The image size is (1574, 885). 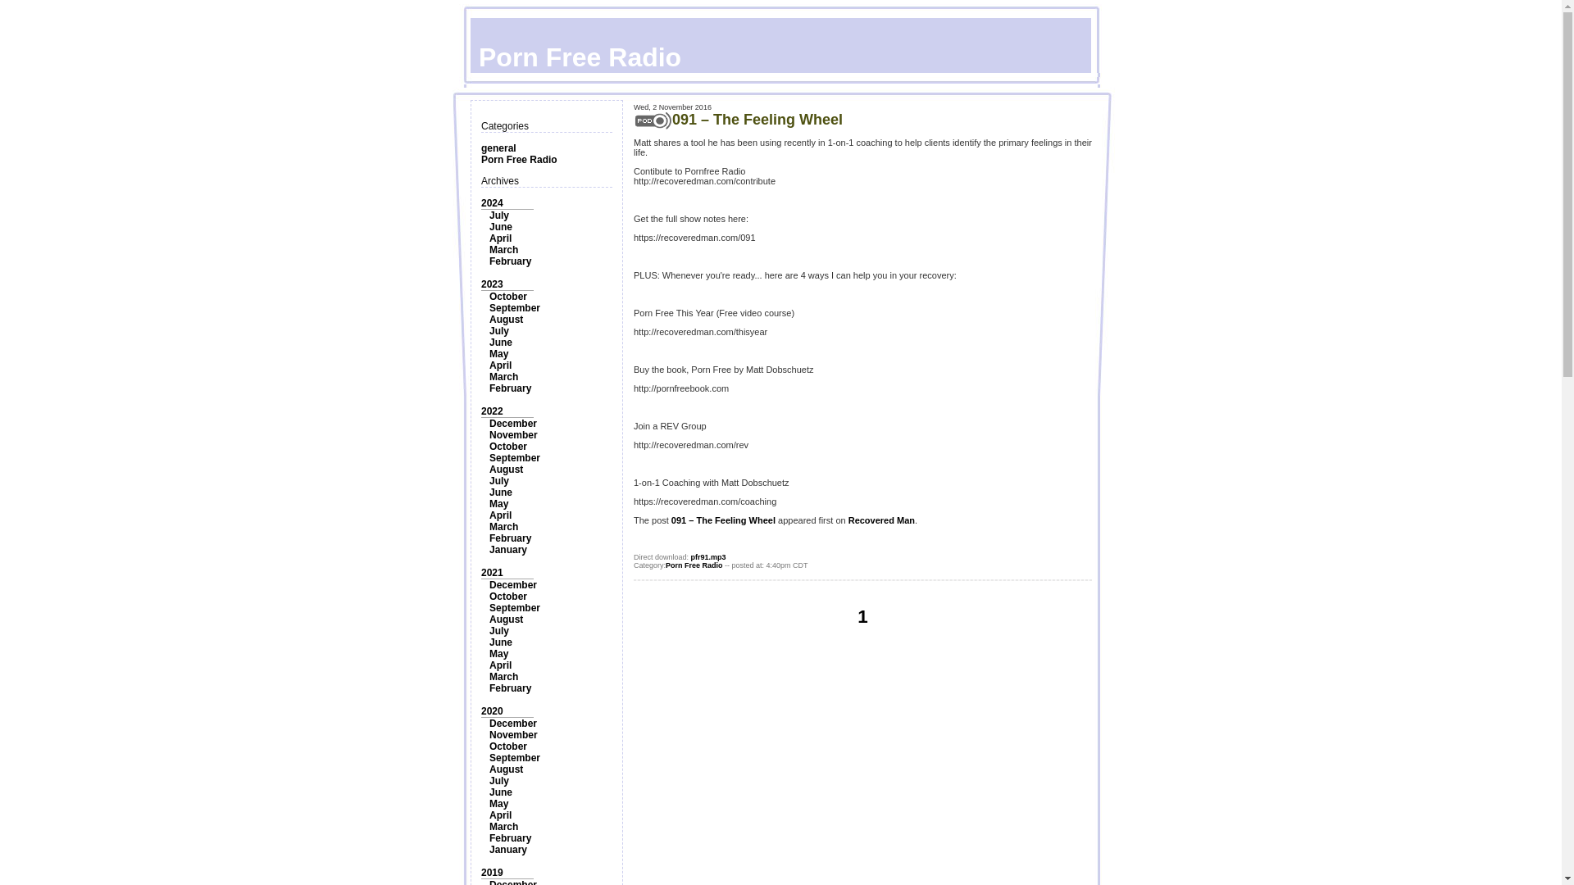 What do you see at coordinates (492, 573) in the screenshot?
I see `2021` at bounding box center [492, 573].